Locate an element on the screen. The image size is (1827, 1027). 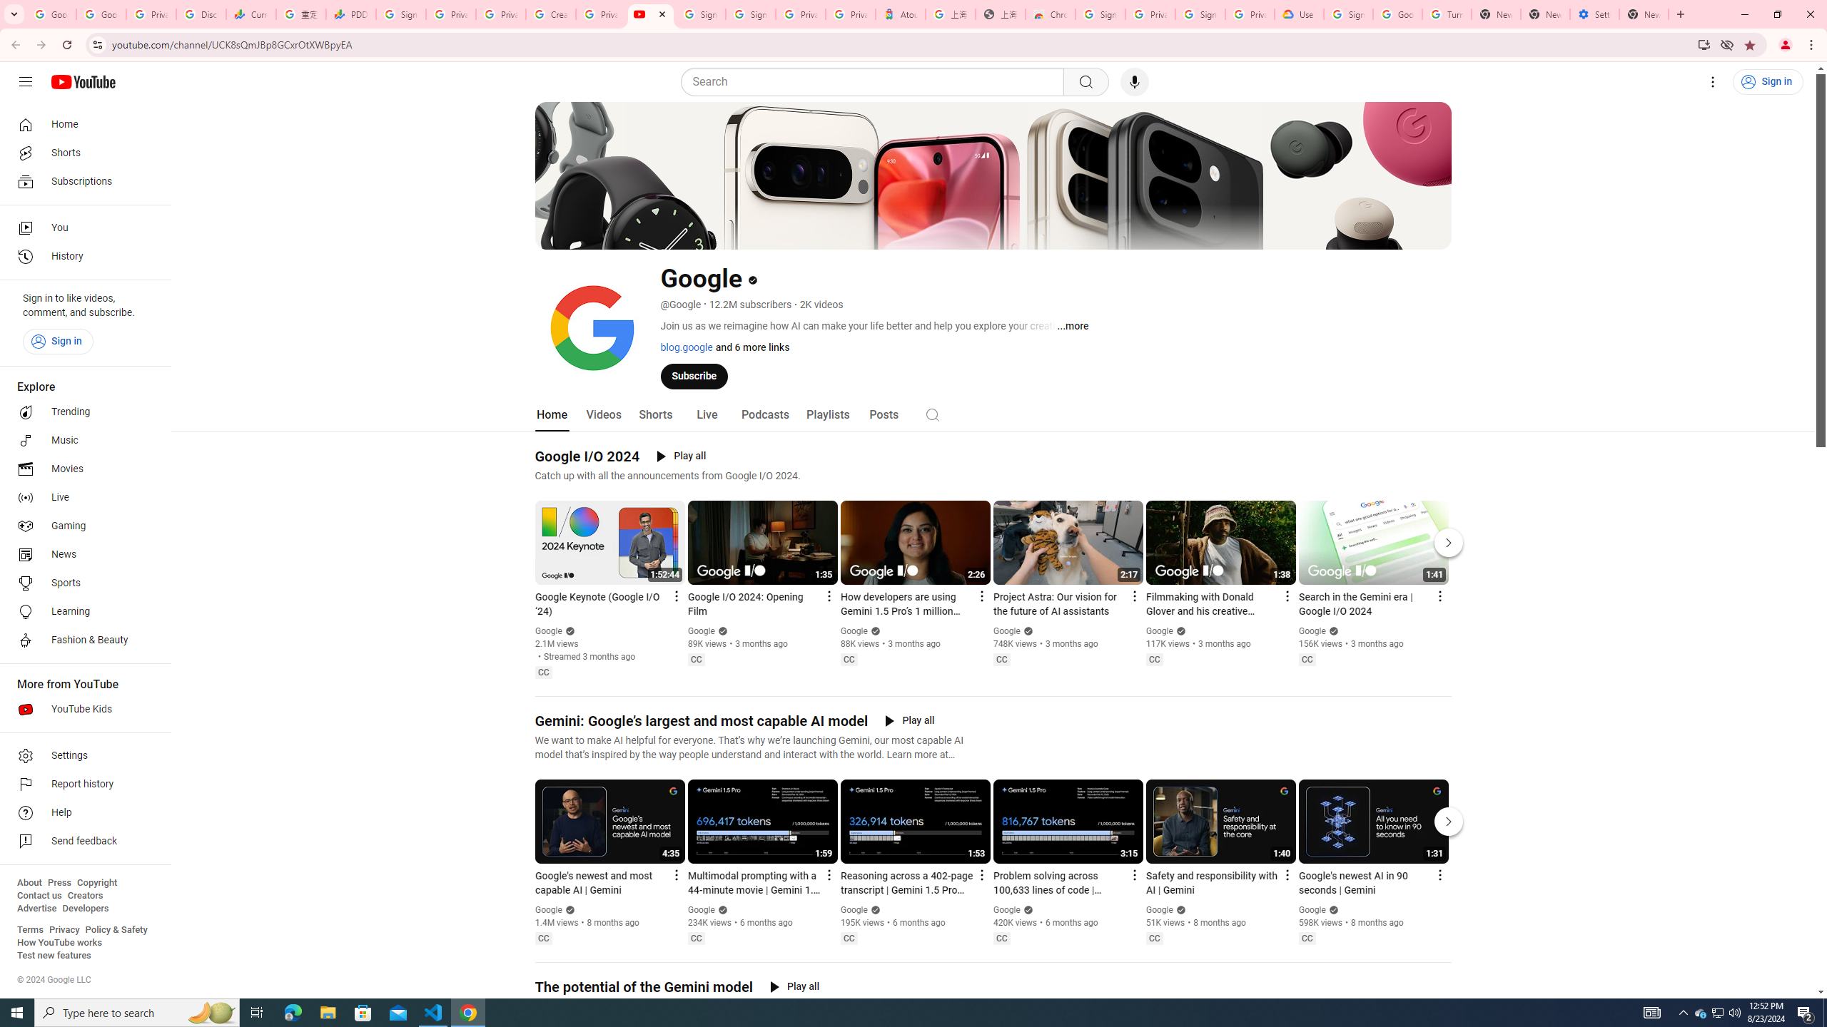
Sign in - Google Accounts is located at coordinates (1100, 14).